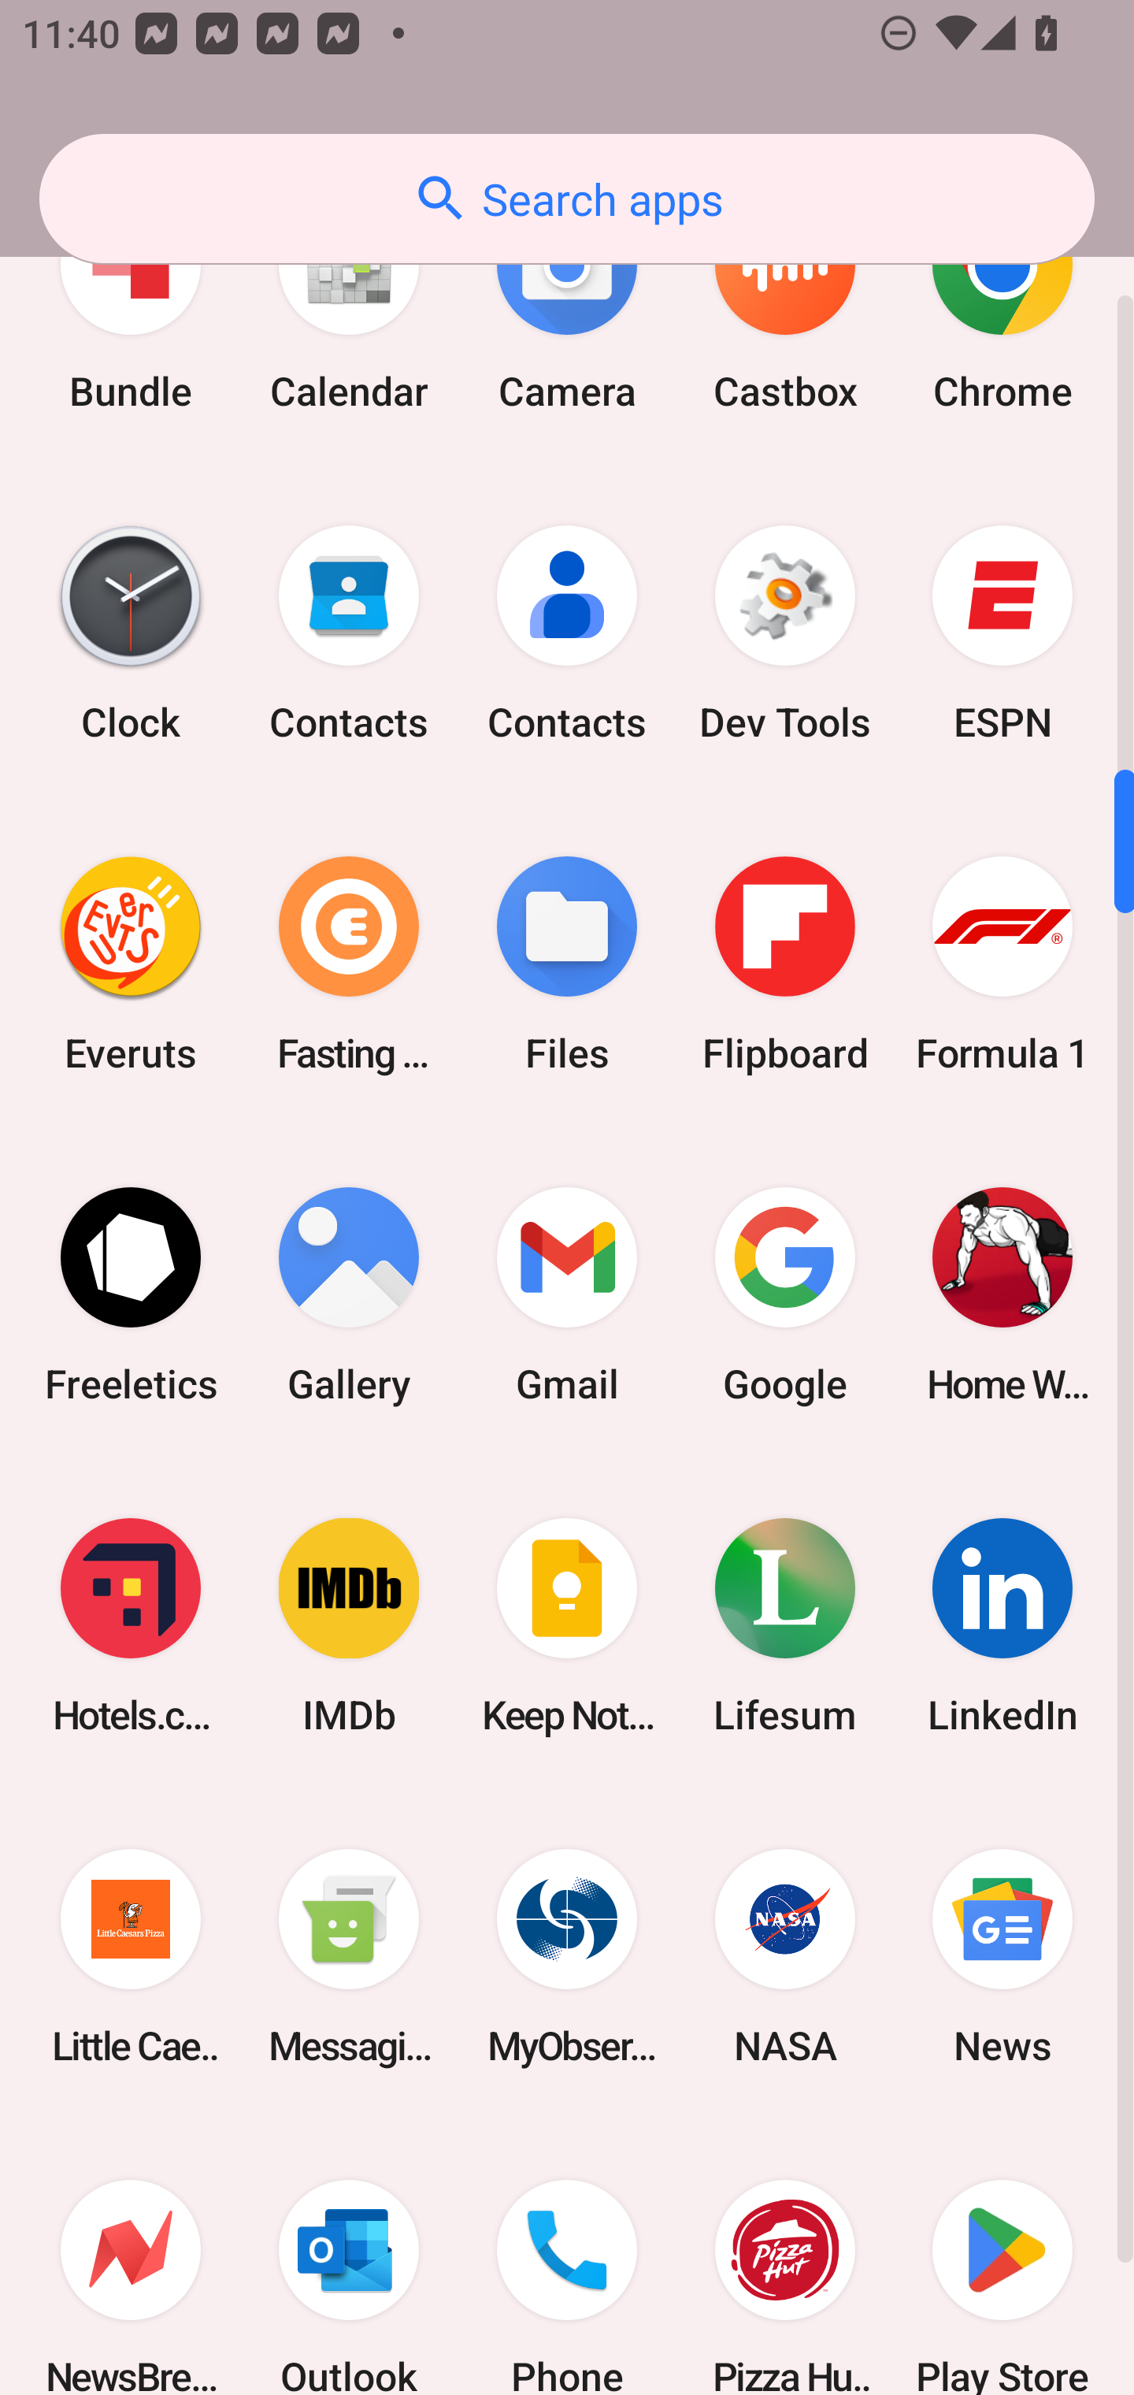 The height and width of the screenshot is (2395, 1134). Describe the element at coordinates (349, 633) in the screenshot. I see `Contacts` at that location.